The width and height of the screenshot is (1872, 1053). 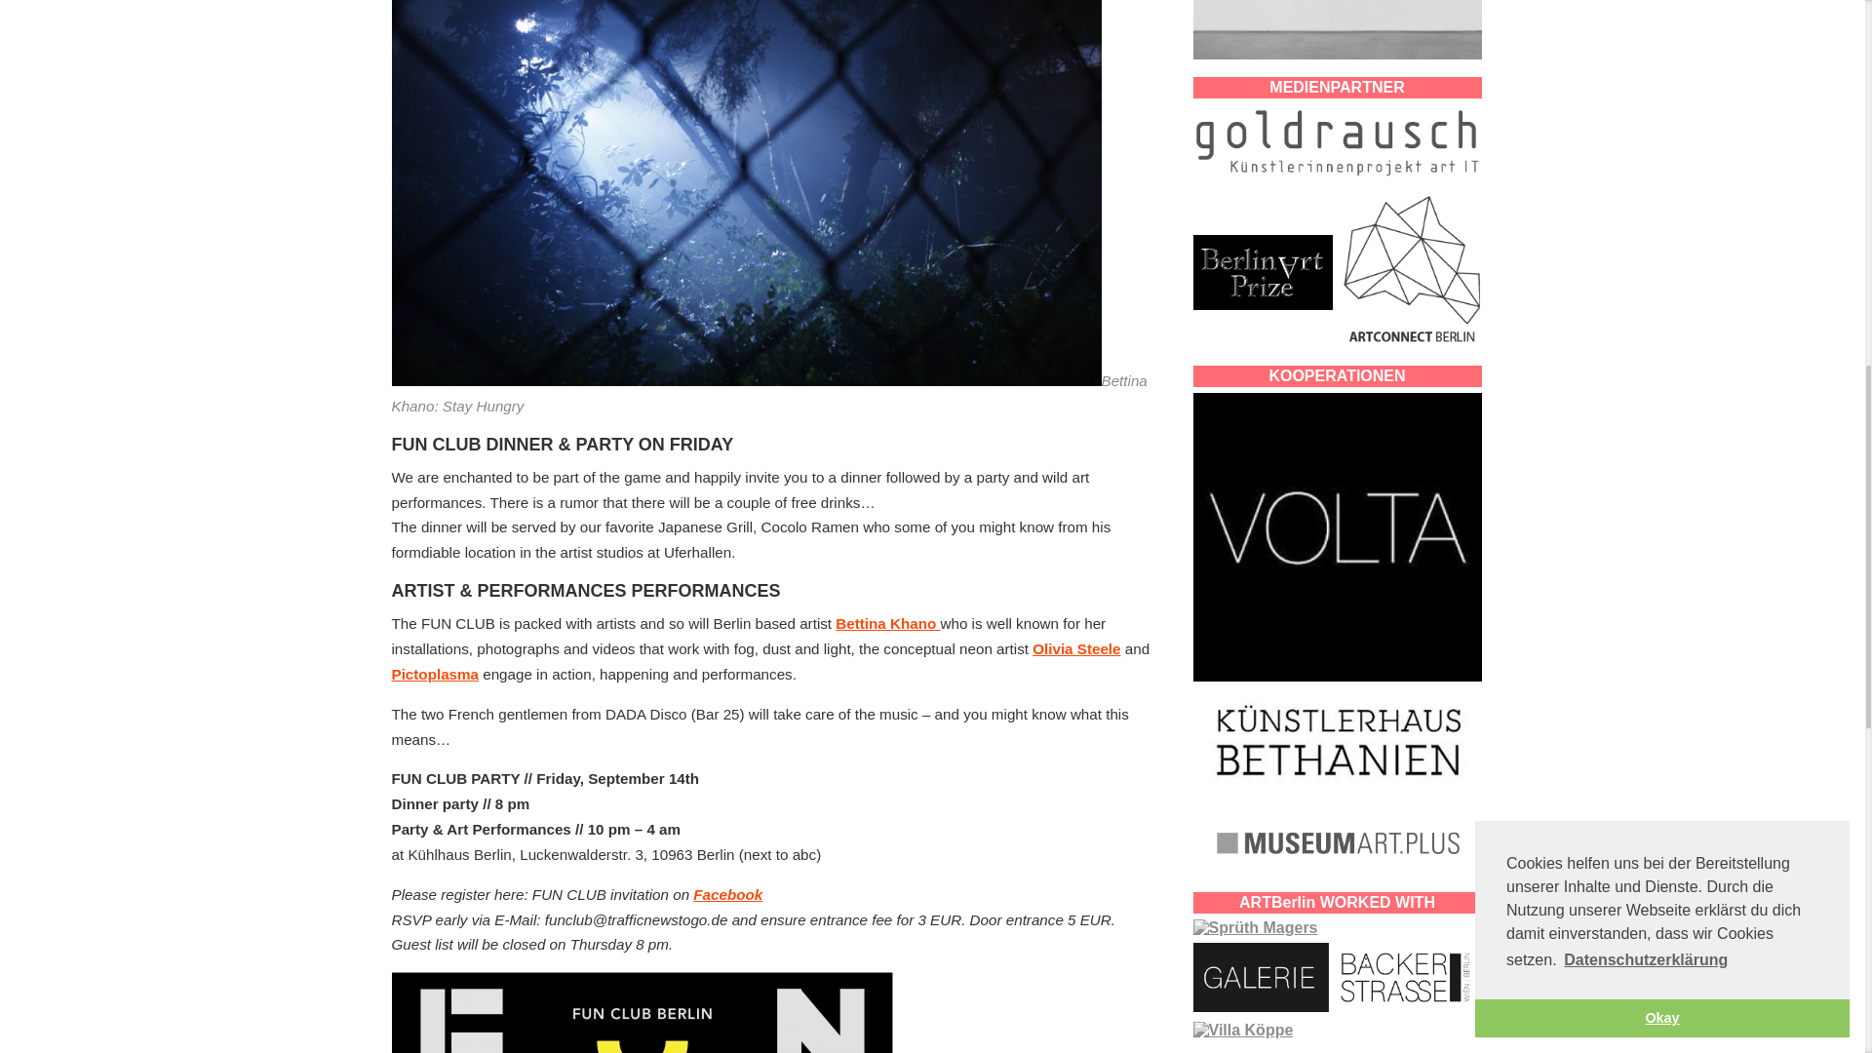 What do you see at coordinates (435, 673) in the screenshot?
I see `Pictoplasma` at bounding box center [435, 673].